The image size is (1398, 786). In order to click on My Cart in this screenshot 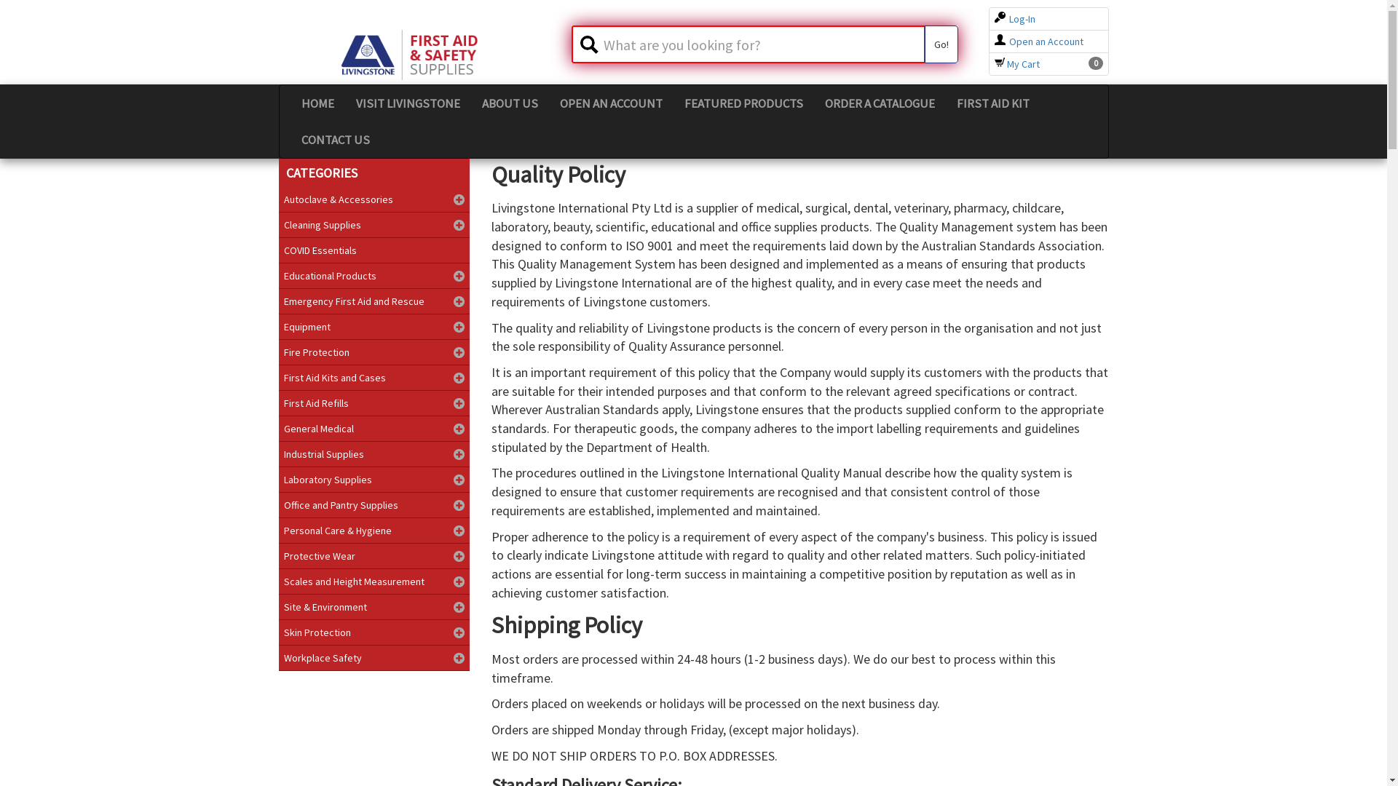, I will do `click(1017, 64)`.